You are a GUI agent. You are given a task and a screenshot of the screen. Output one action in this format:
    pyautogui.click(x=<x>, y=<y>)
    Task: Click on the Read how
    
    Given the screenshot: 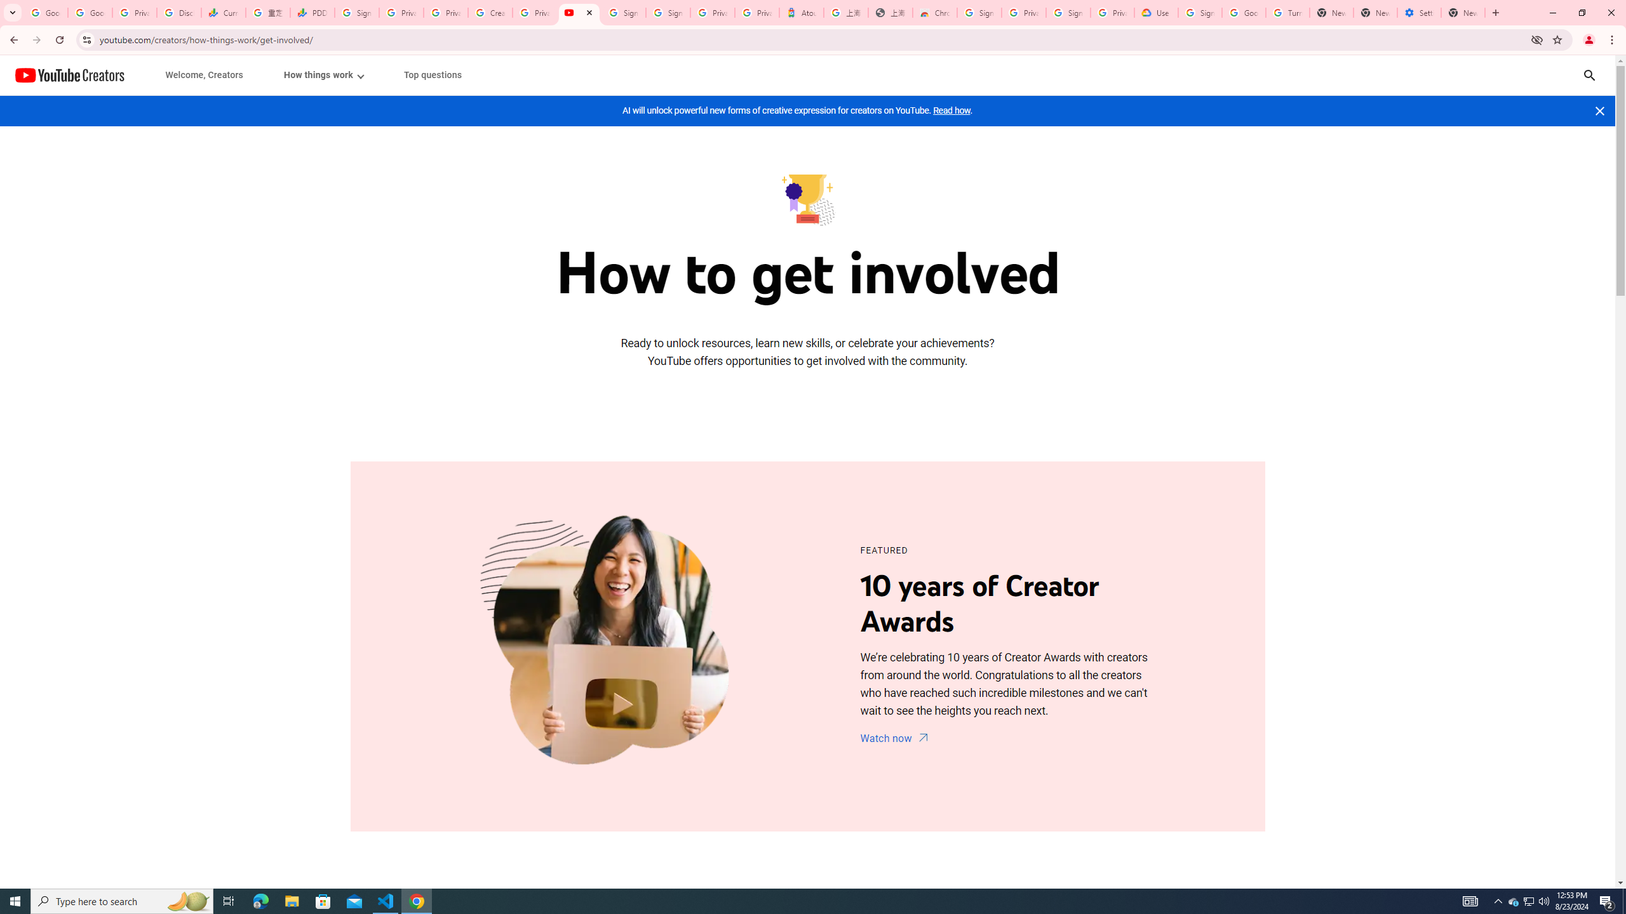 What is the action you would take?
    pyautogui.click(x=951, y=110)
    